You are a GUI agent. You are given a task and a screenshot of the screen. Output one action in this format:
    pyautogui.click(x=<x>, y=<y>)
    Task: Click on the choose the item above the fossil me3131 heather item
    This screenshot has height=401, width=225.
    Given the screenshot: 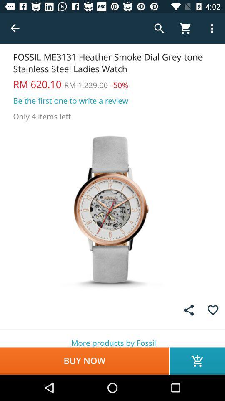 What is the action you would take?
    pyautogui.click(x=15, y=28)
    